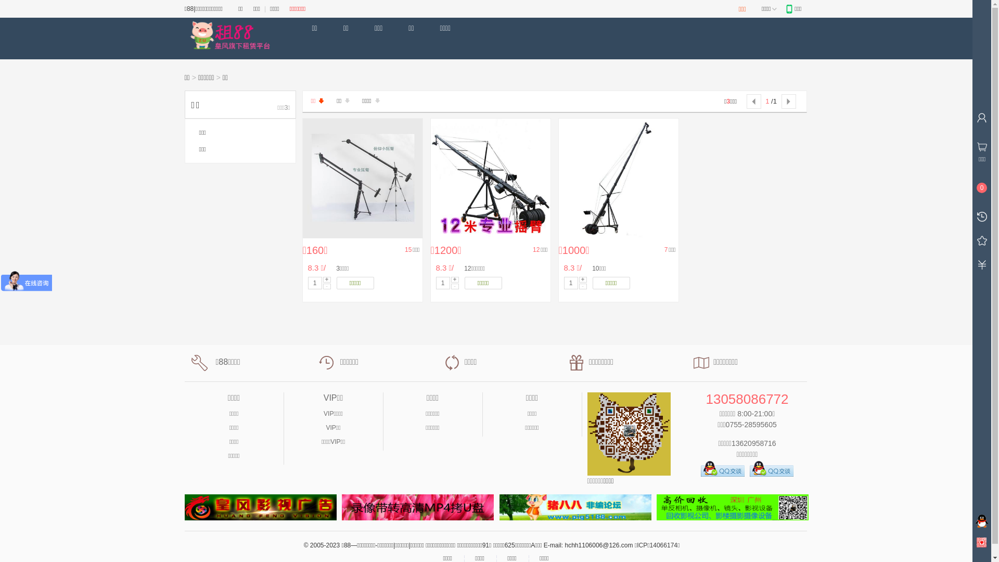 This screenshot has width=999, height=562. What do you see at coordinates (327, 286) in the screenshot?
I see `-` at bounding box center [327, 286].